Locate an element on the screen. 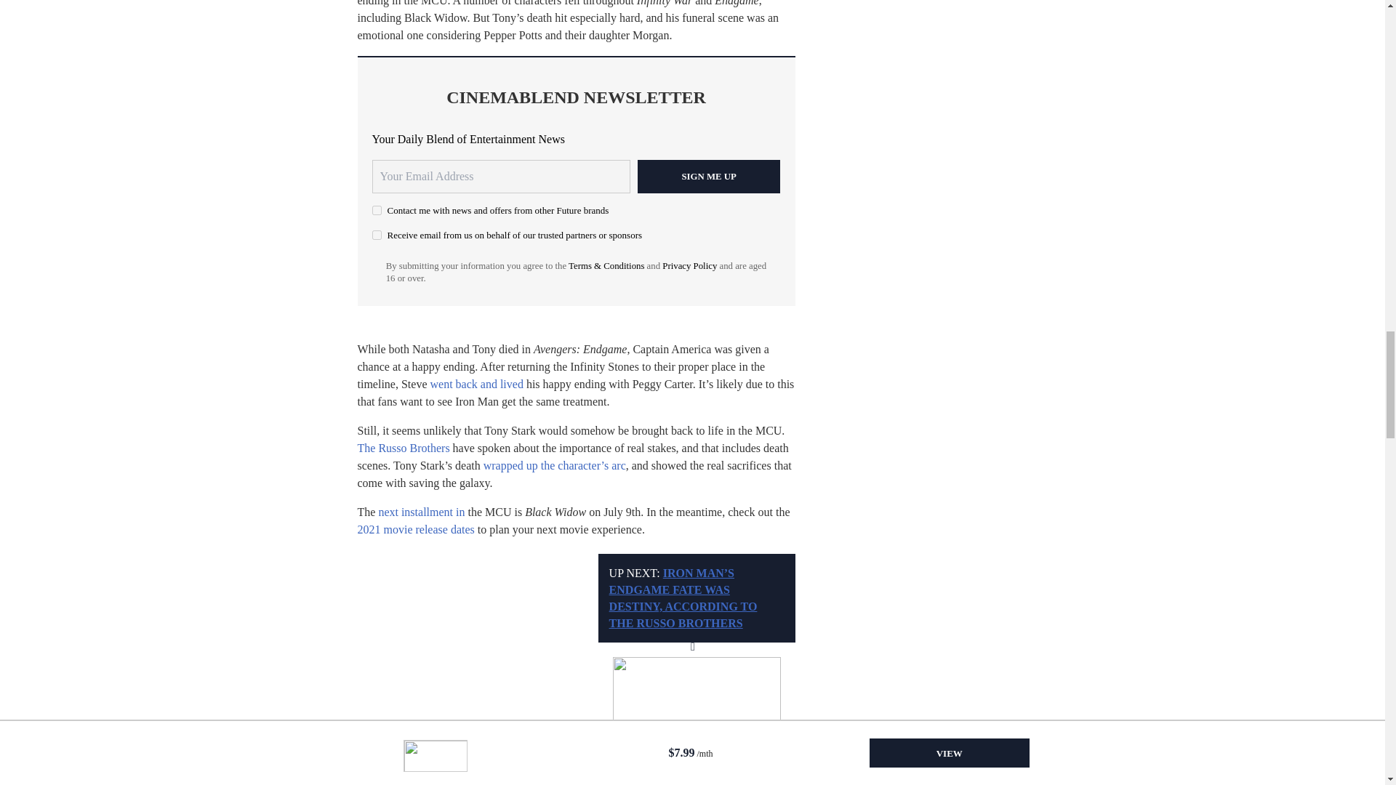 The image size is (1396, 785). on is located at coordinates (377, 209).